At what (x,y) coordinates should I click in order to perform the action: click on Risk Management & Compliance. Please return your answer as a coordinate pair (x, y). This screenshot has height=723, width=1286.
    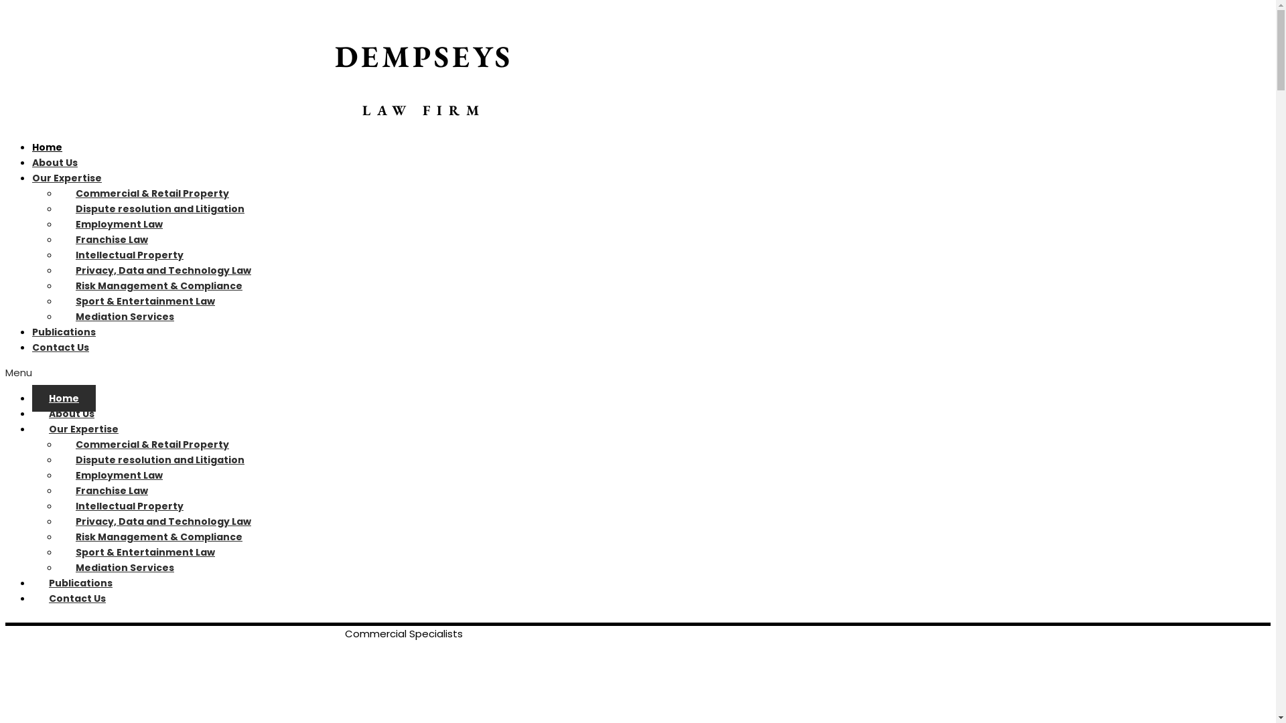
    Looking at the image, I should click on (159, 537).